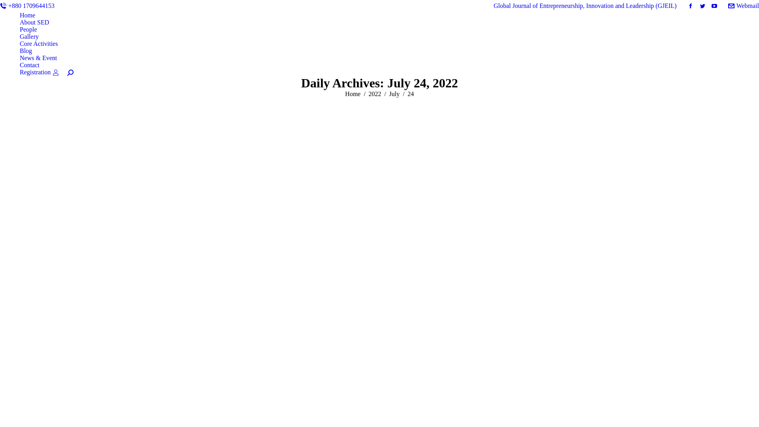 The image size is (759, 427). I want to click on Registration, so click(40, 72).